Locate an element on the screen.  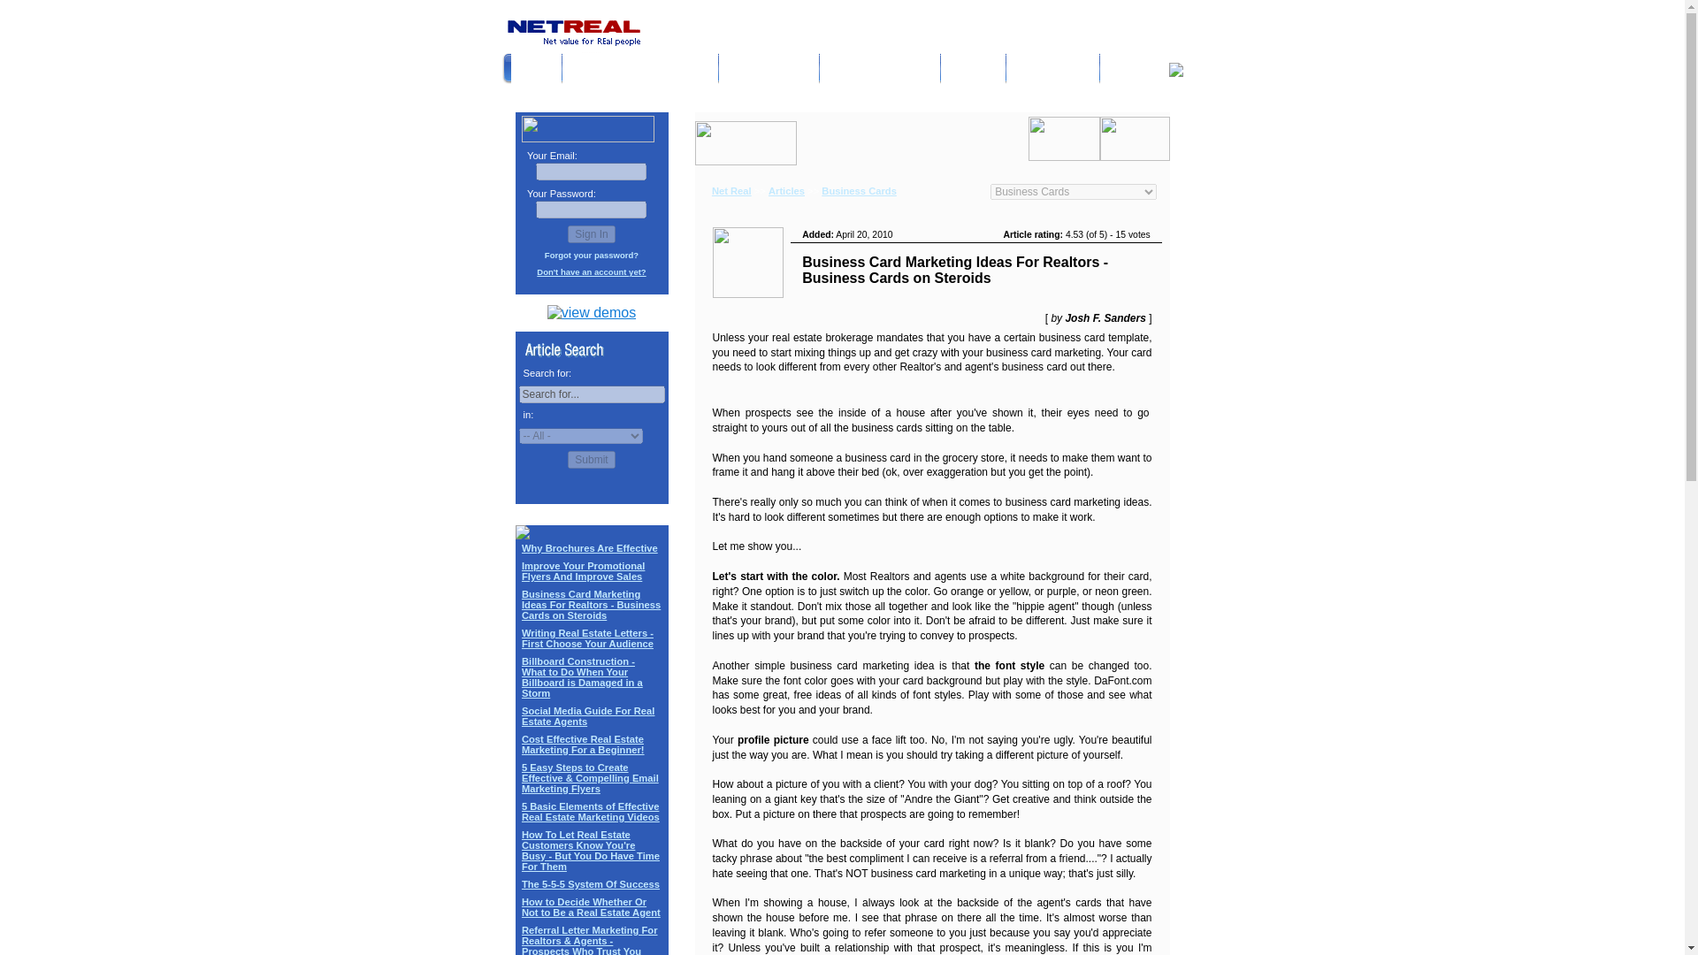
NetReal Solutions is located at coordinates (640, 70).